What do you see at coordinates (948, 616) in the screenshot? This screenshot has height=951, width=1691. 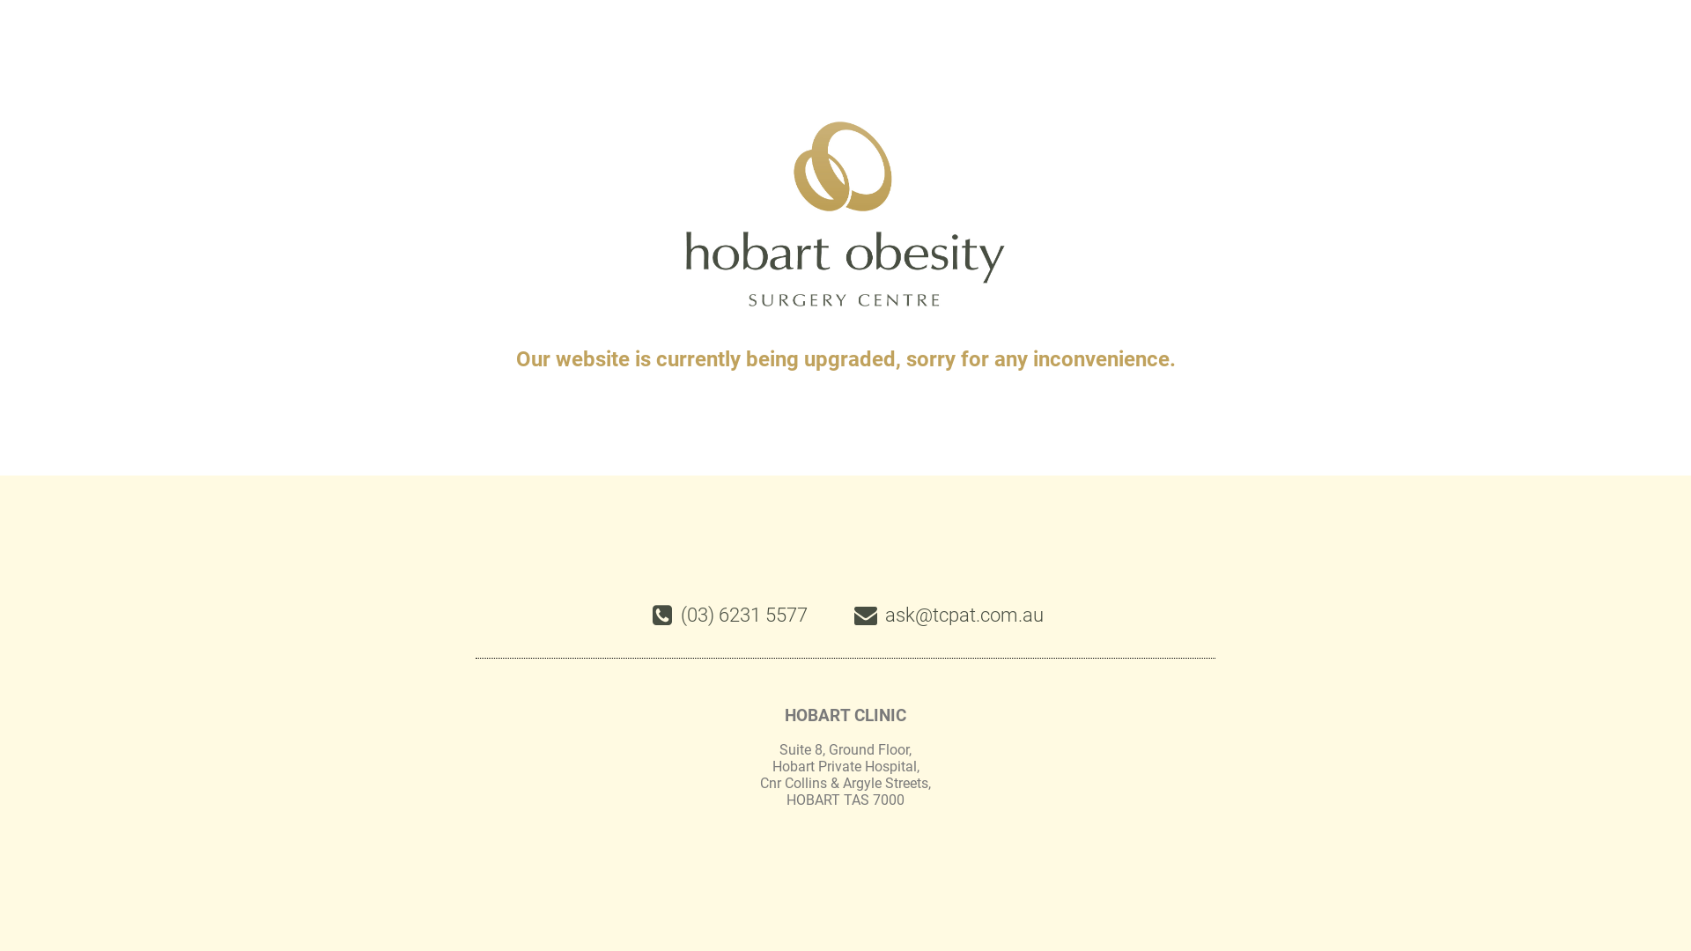 I see `ask@tcpat.com.au` at bounding box center [948, 616].